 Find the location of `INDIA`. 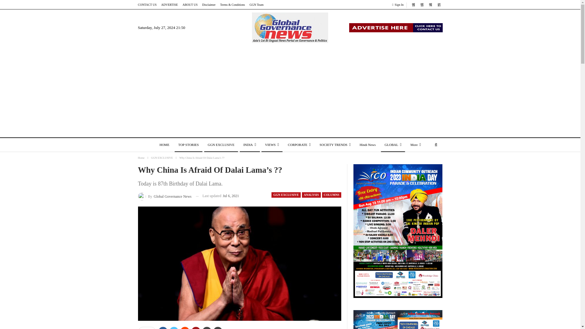

INDIA is located at coordinates (250, 145).